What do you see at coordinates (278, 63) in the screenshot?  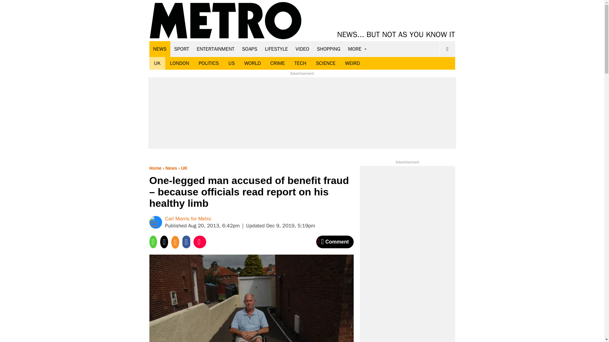 I see `CRIME` at bounding box center [278, 63].